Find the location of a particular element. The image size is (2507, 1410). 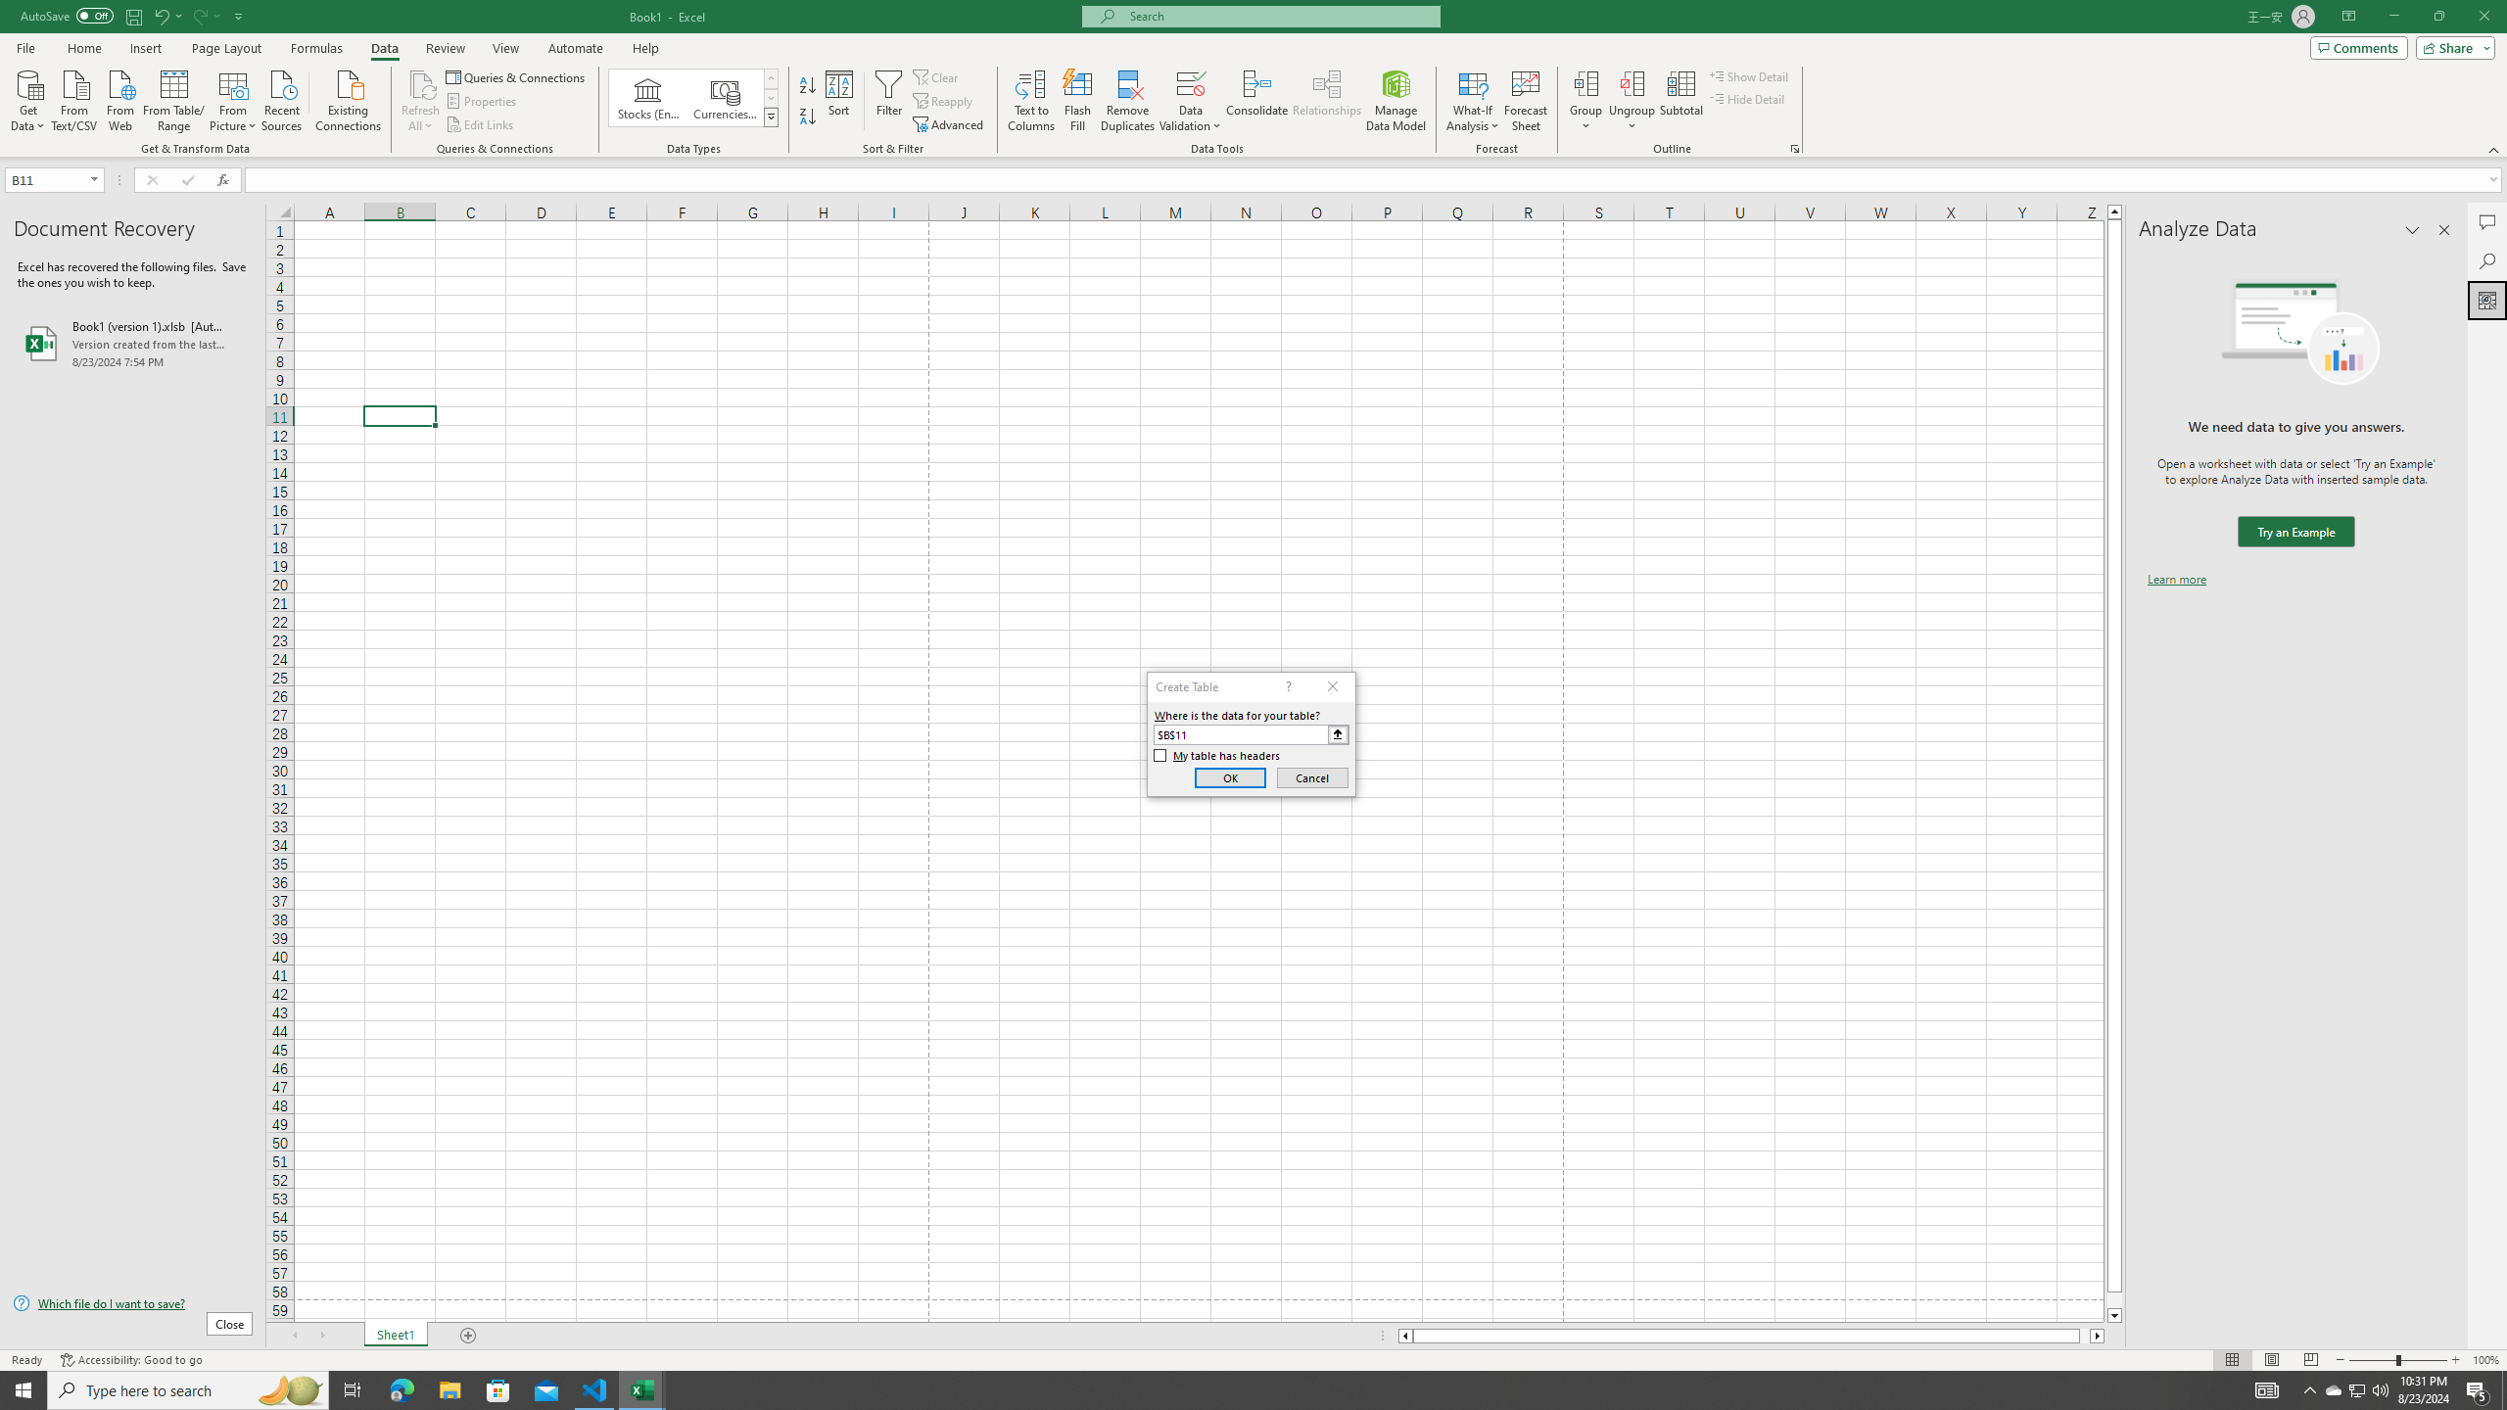

Refresh All is located at coordinates (421, 101).